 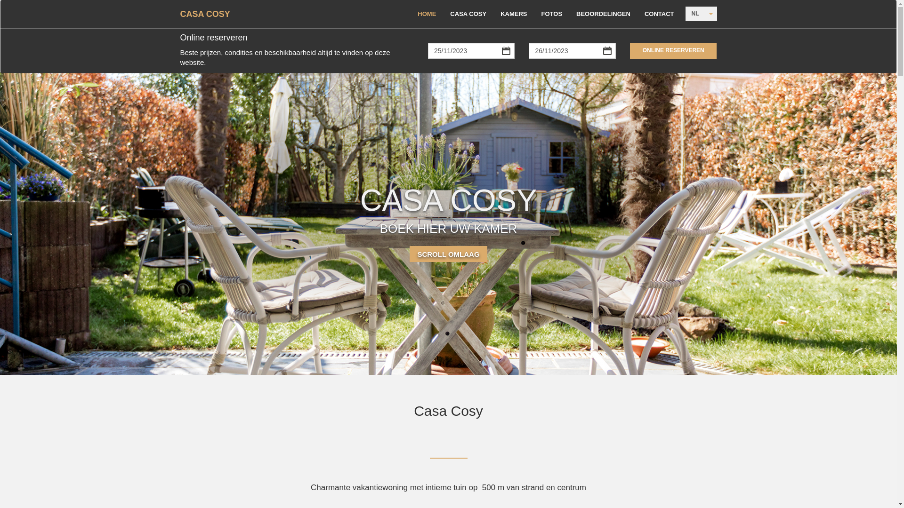 I want to click on TOGGLE LANGUAGE DROPDOWN, so click(x=710, y=14).